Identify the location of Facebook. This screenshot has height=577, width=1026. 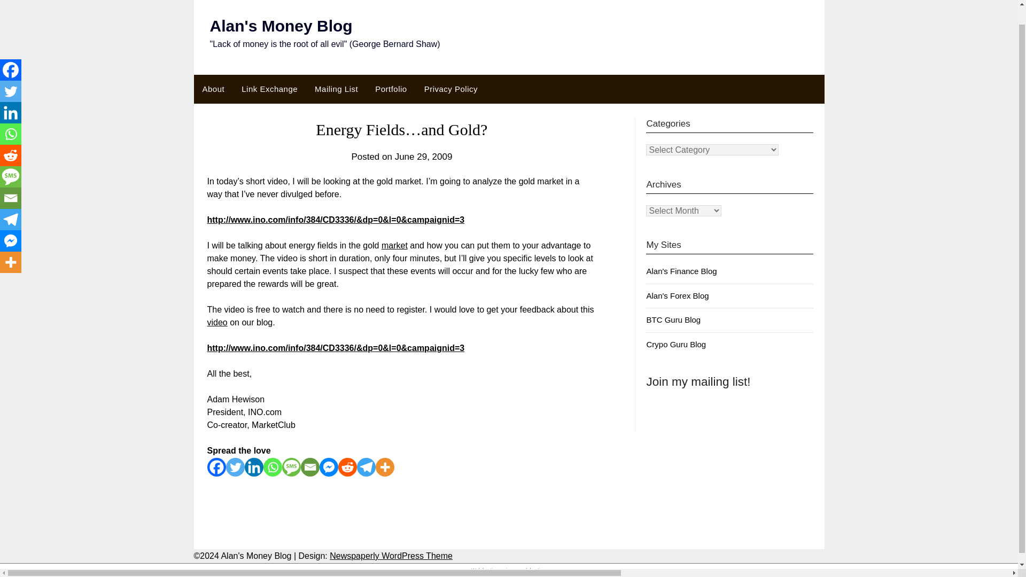
(11, 51).